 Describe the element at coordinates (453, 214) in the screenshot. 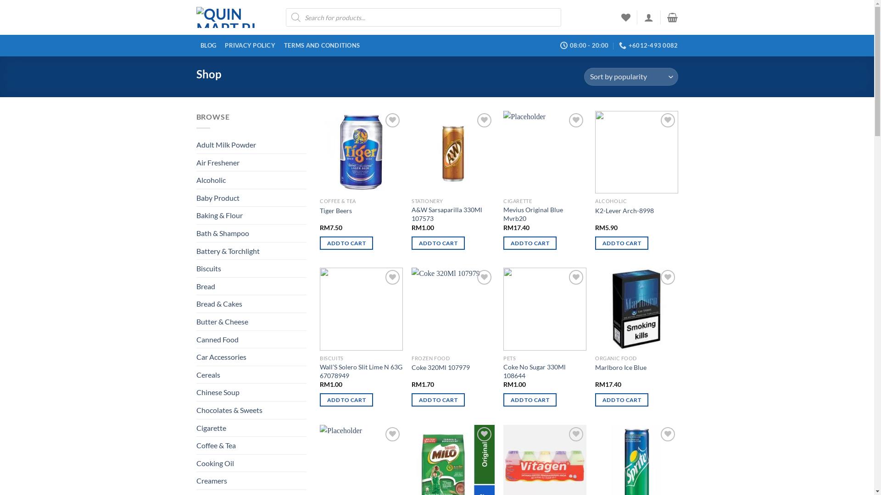

I see `A&W Sarsaparilla 330Ml 107573` at that location.